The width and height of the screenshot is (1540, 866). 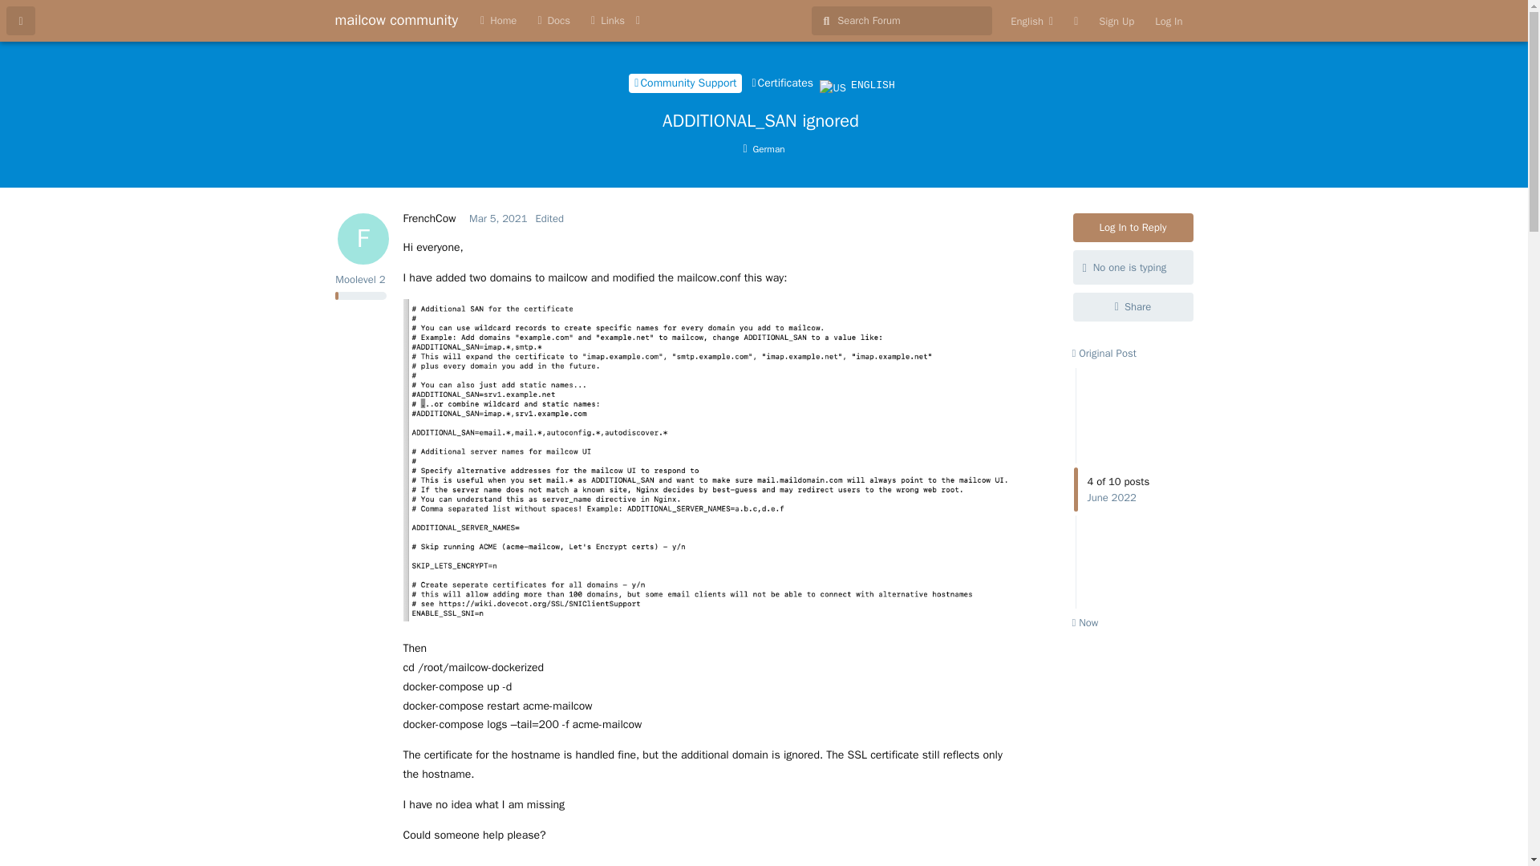 I want to click on Original Post, so click(x=1104, y=353).